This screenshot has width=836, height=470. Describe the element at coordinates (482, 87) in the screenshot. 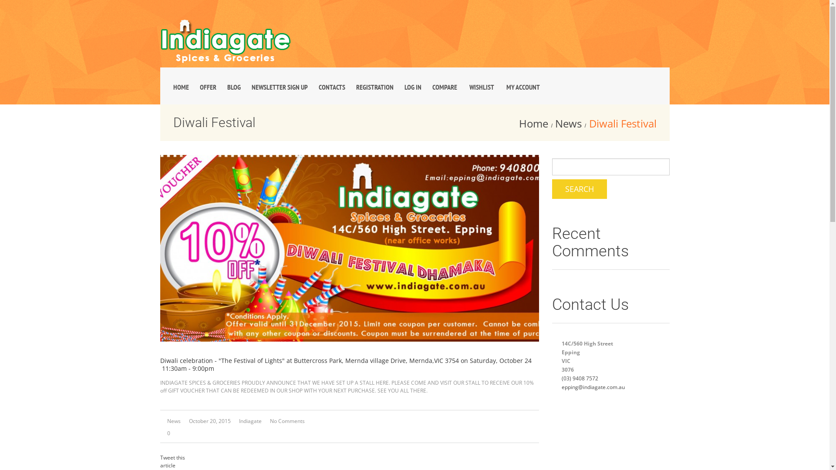

I see `WISHLIST` at that location.